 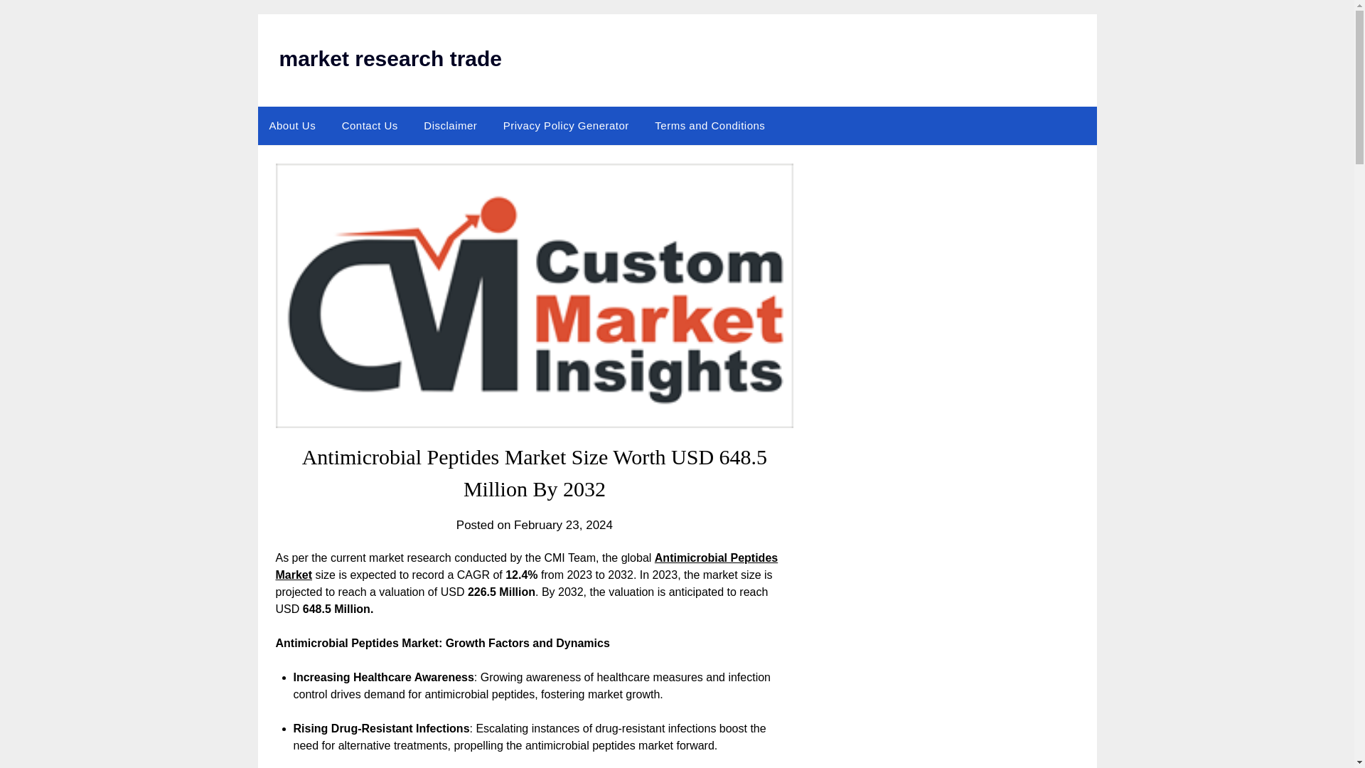 What do you see at coordinates (526, 566) in the screenshot?
I see `Antimicrobial Peptides Market` at bounding box center [526, 566].